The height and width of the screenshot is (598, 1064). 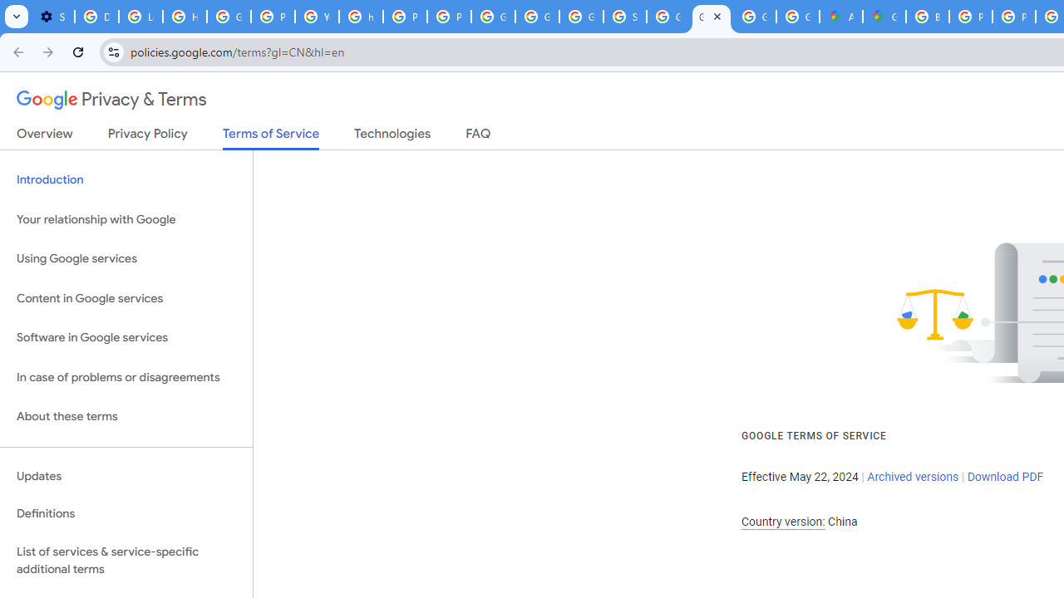 I want to click on Privacy Policy, so click(x=148, y=137).